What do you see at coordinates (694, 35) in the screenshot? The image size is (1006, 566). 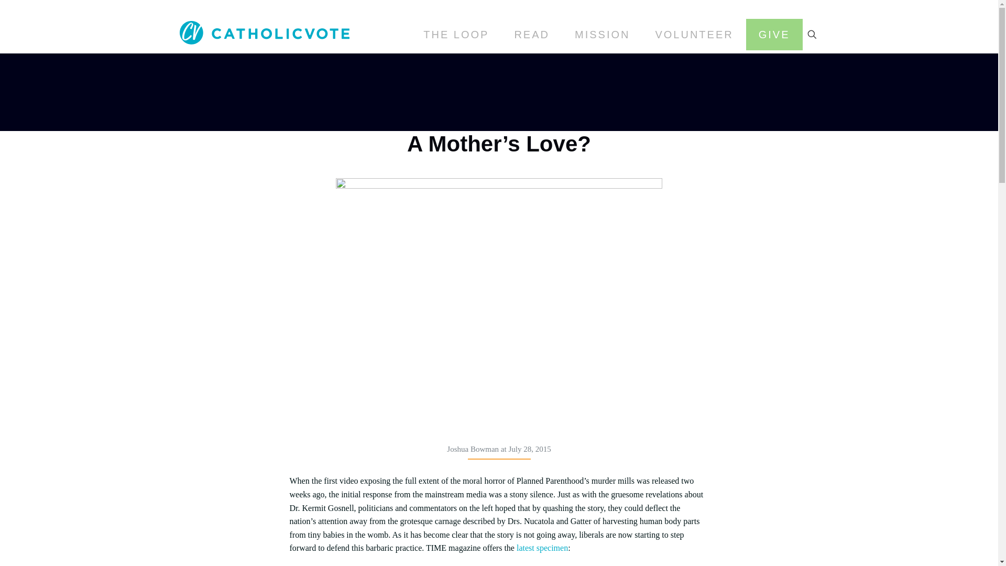 I see `VOLUNTEER` at bounding box center [694, 35].